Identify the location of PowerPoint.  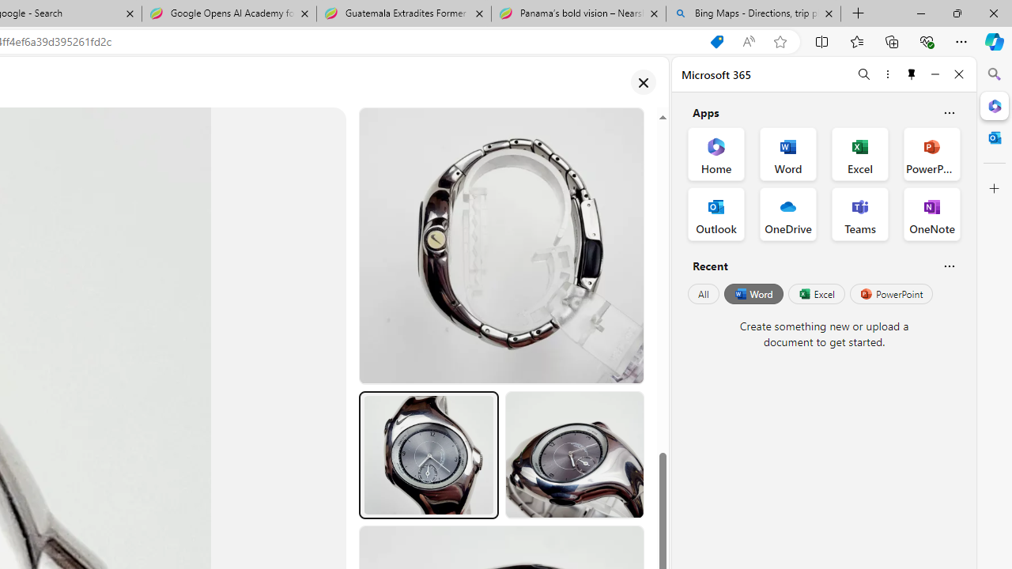
(891, 294).